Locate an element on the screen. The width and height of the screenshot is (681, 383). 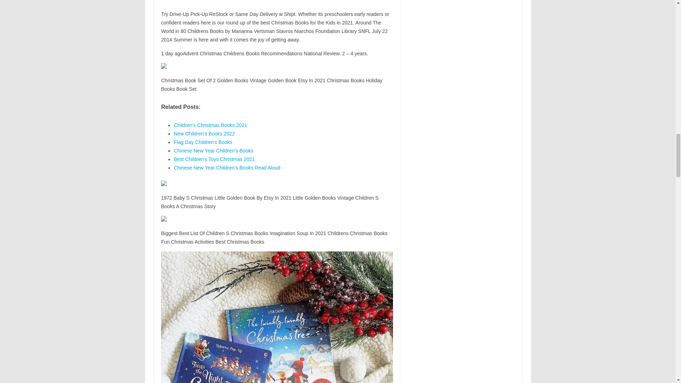
Children's Christmas Books 2021 is located at coordinates (210, 125).